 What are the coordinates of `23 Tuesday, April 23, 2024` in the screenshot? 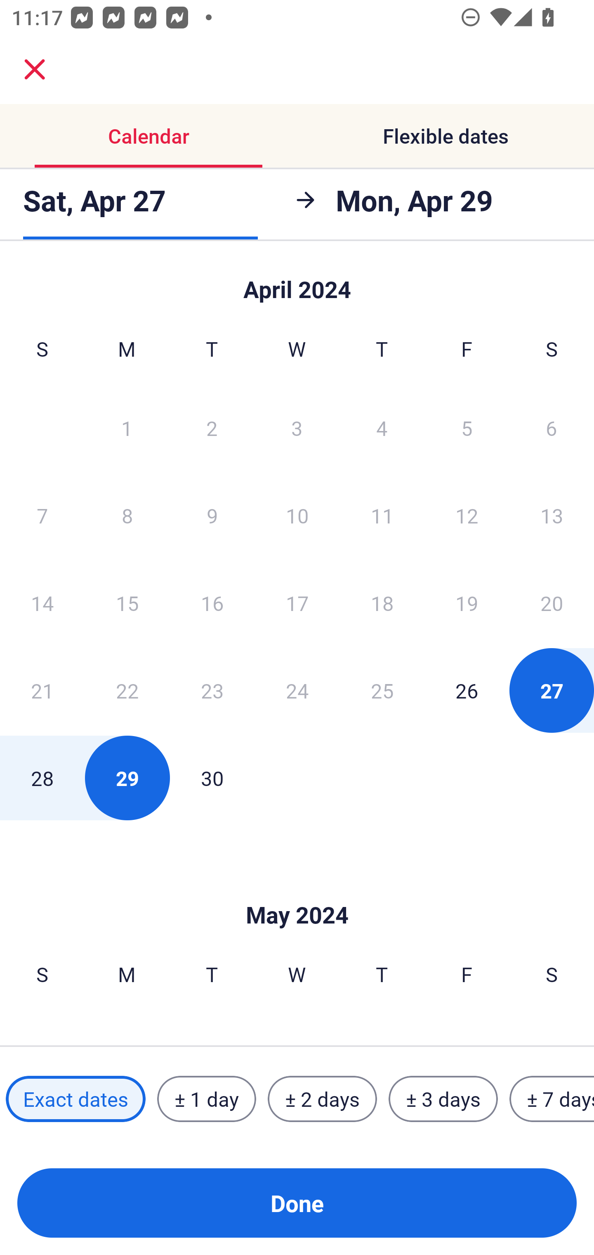 It's located at (212, 690).